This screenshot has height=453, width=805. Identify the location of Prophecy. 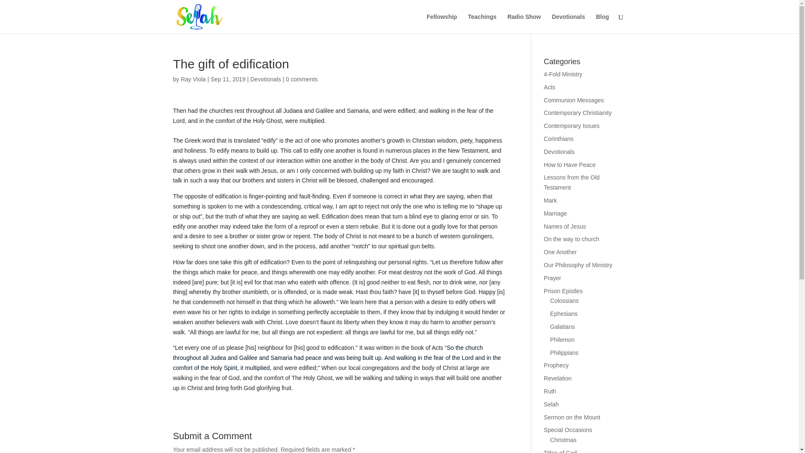
(556, 365).